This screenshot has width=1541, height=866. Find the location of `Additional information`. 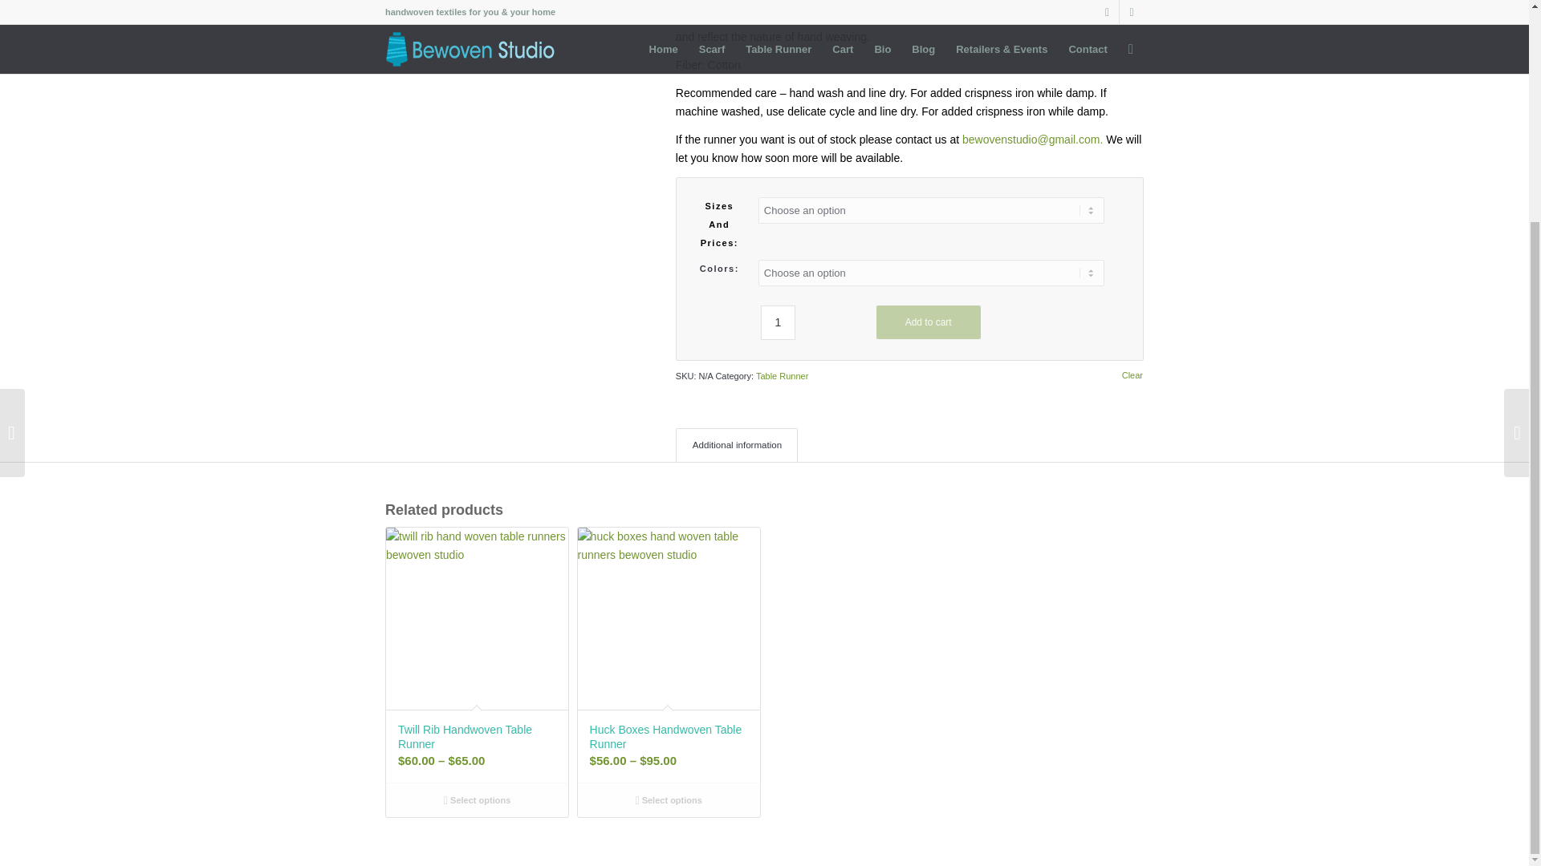

Additional information is located at coordinates (737, 444).